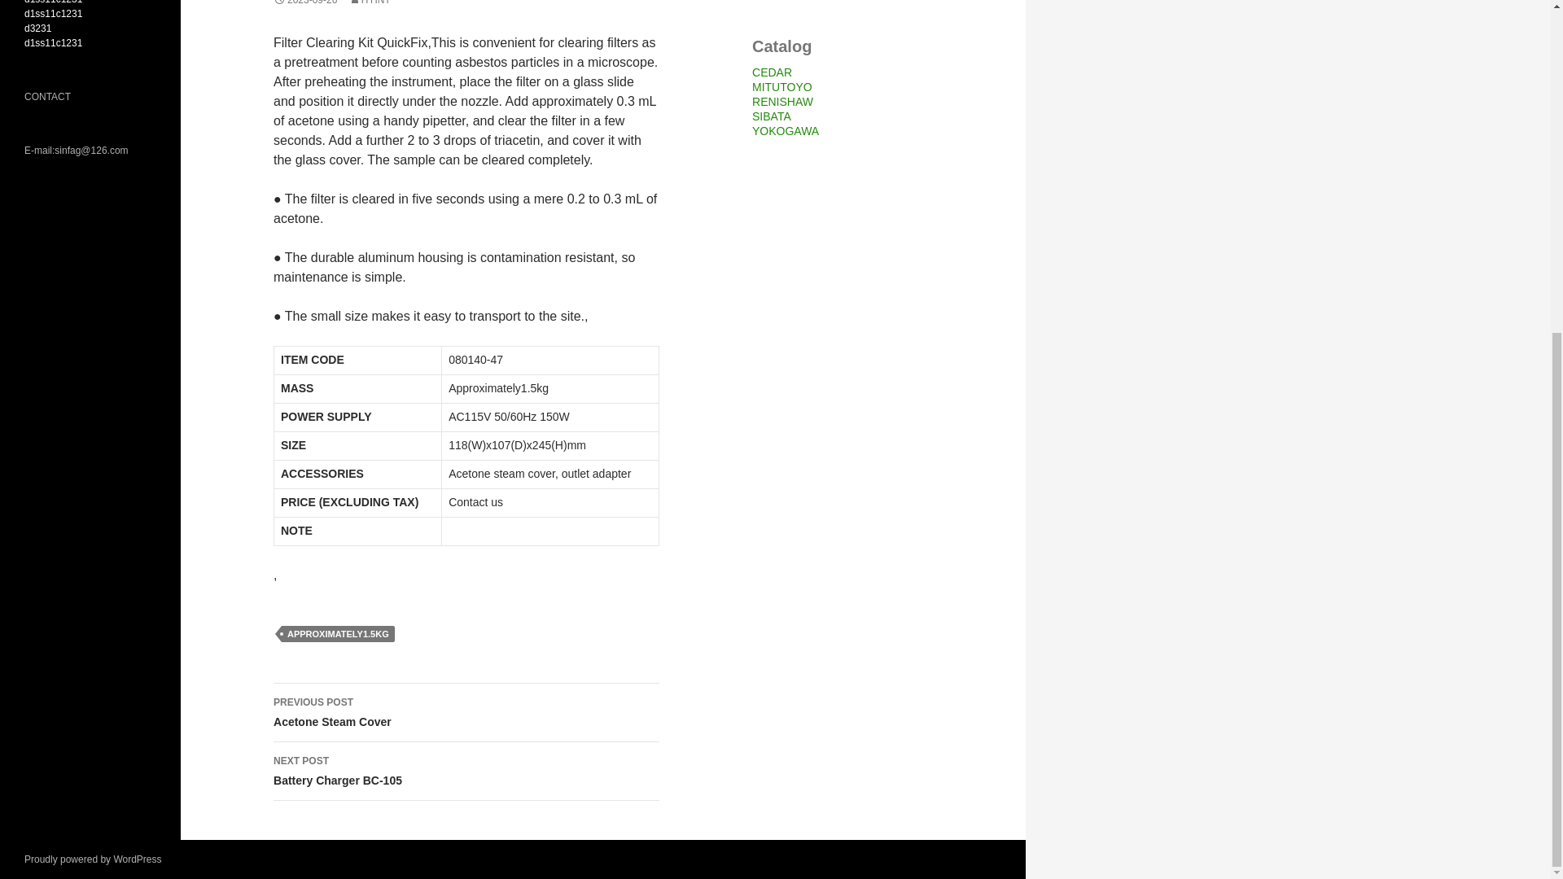  What do you see at coordinates (54, 13) in the screenshot?
I see `d1ss11c1231` at bounding box center [54, 13].